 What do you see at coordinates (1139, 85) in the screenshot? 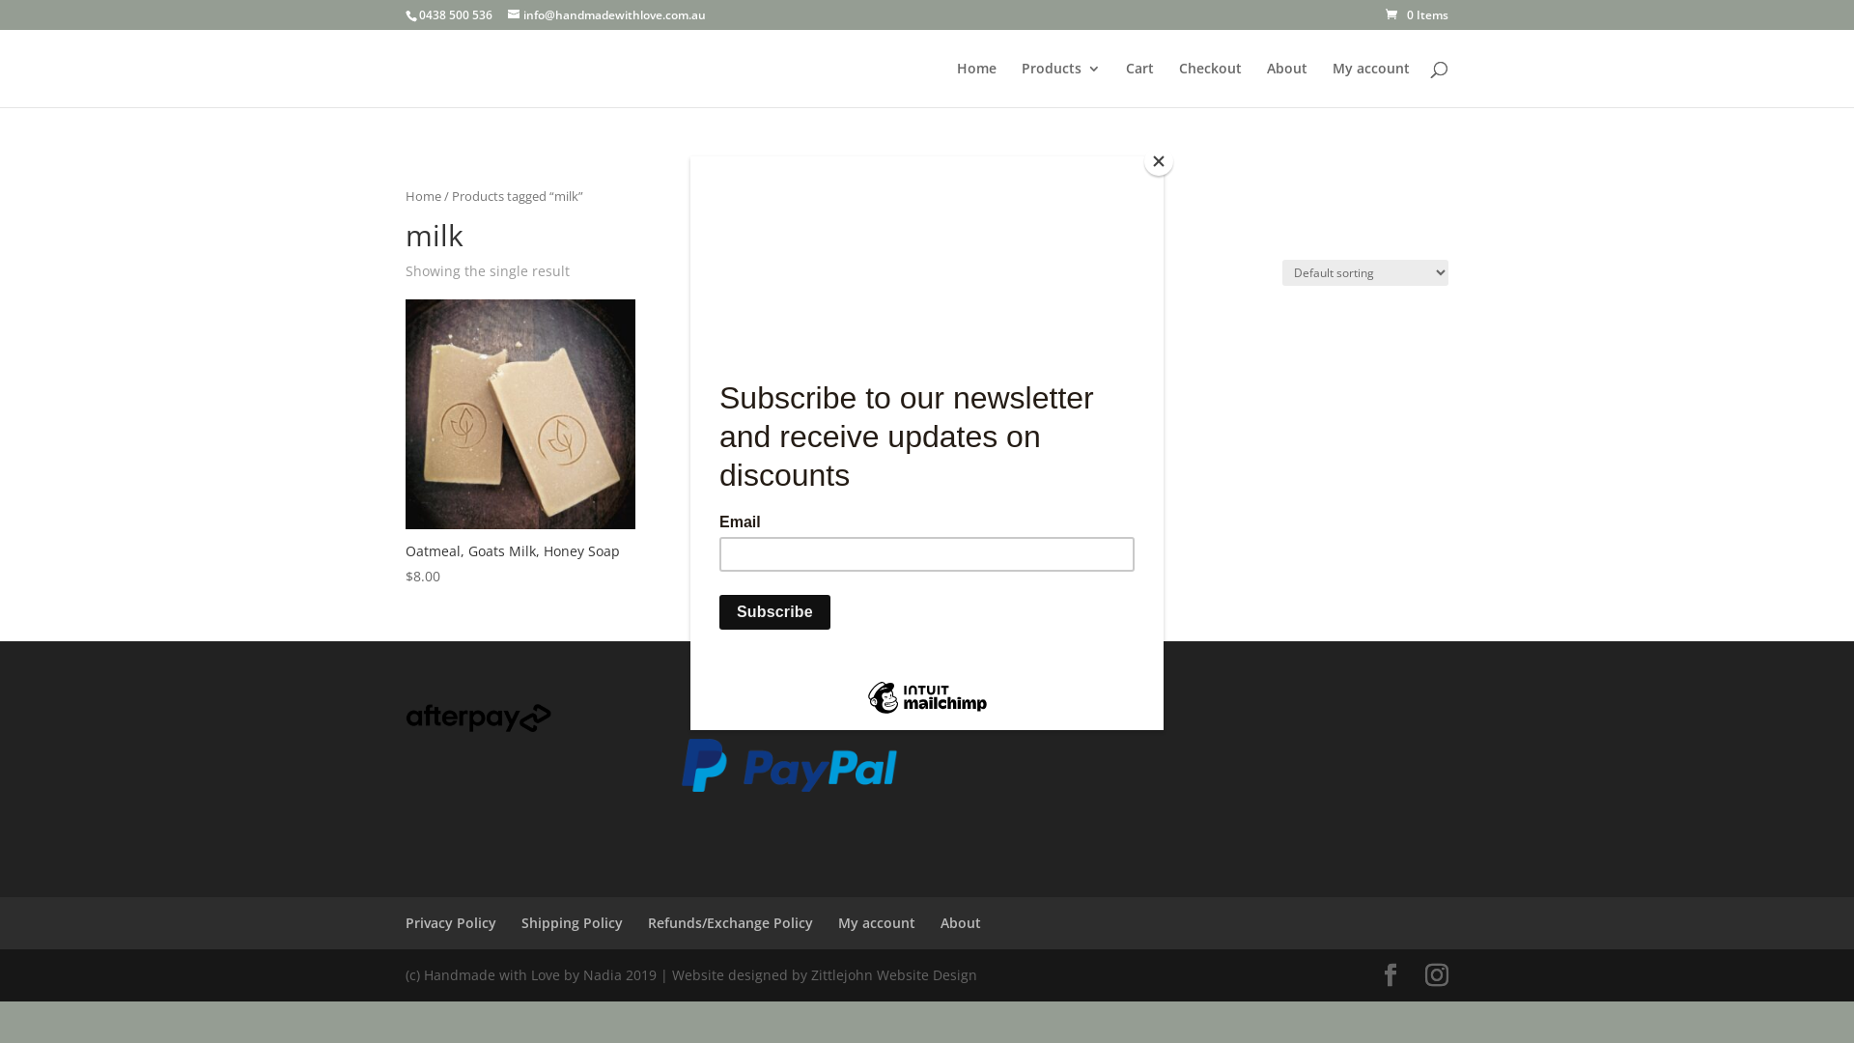
I see `Cart` at bounding box center [1139, 85].